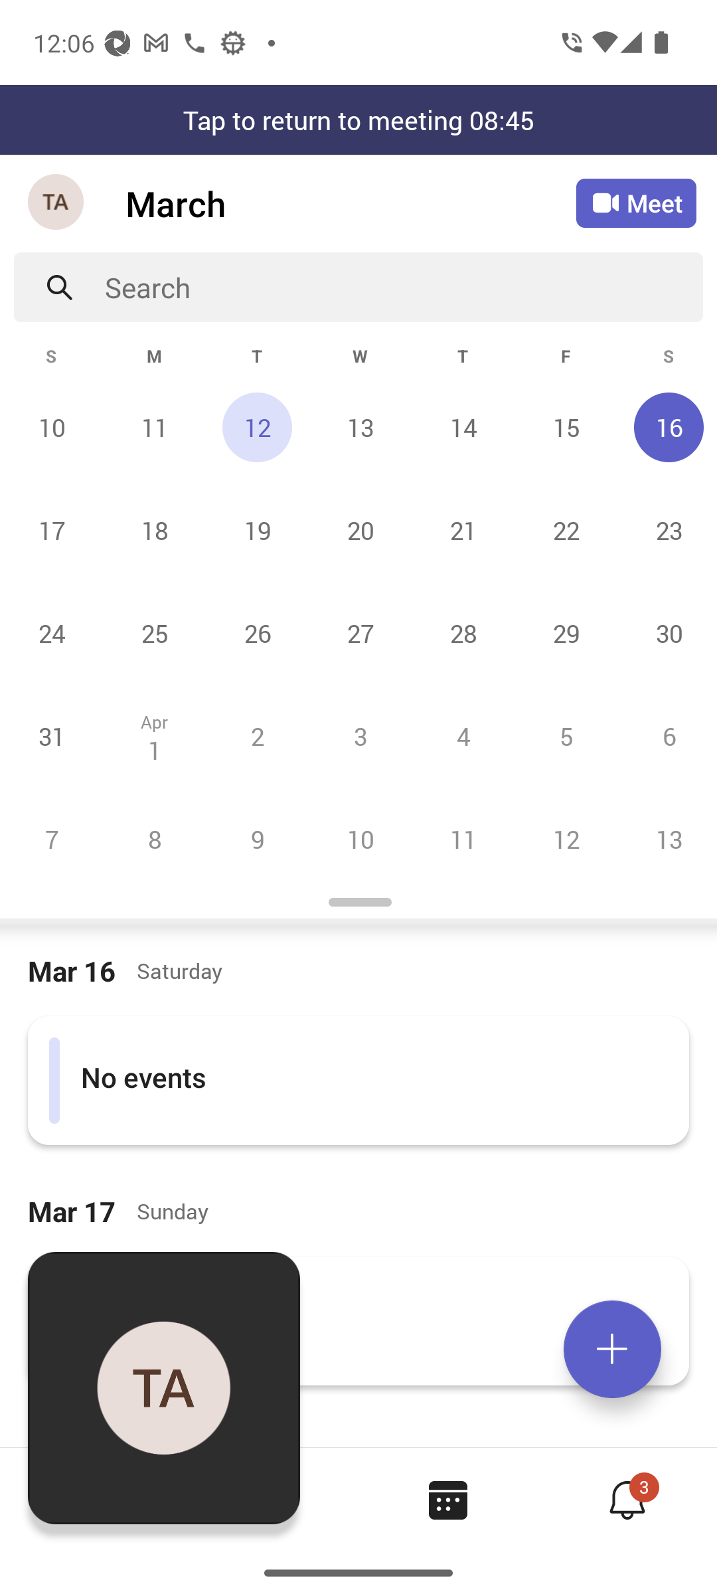 The width and height of the screenshot is (717, 1594). Describe the element at coordinates (566, 736) in the screenshot. I see `Friday, April 5 5` at that location.